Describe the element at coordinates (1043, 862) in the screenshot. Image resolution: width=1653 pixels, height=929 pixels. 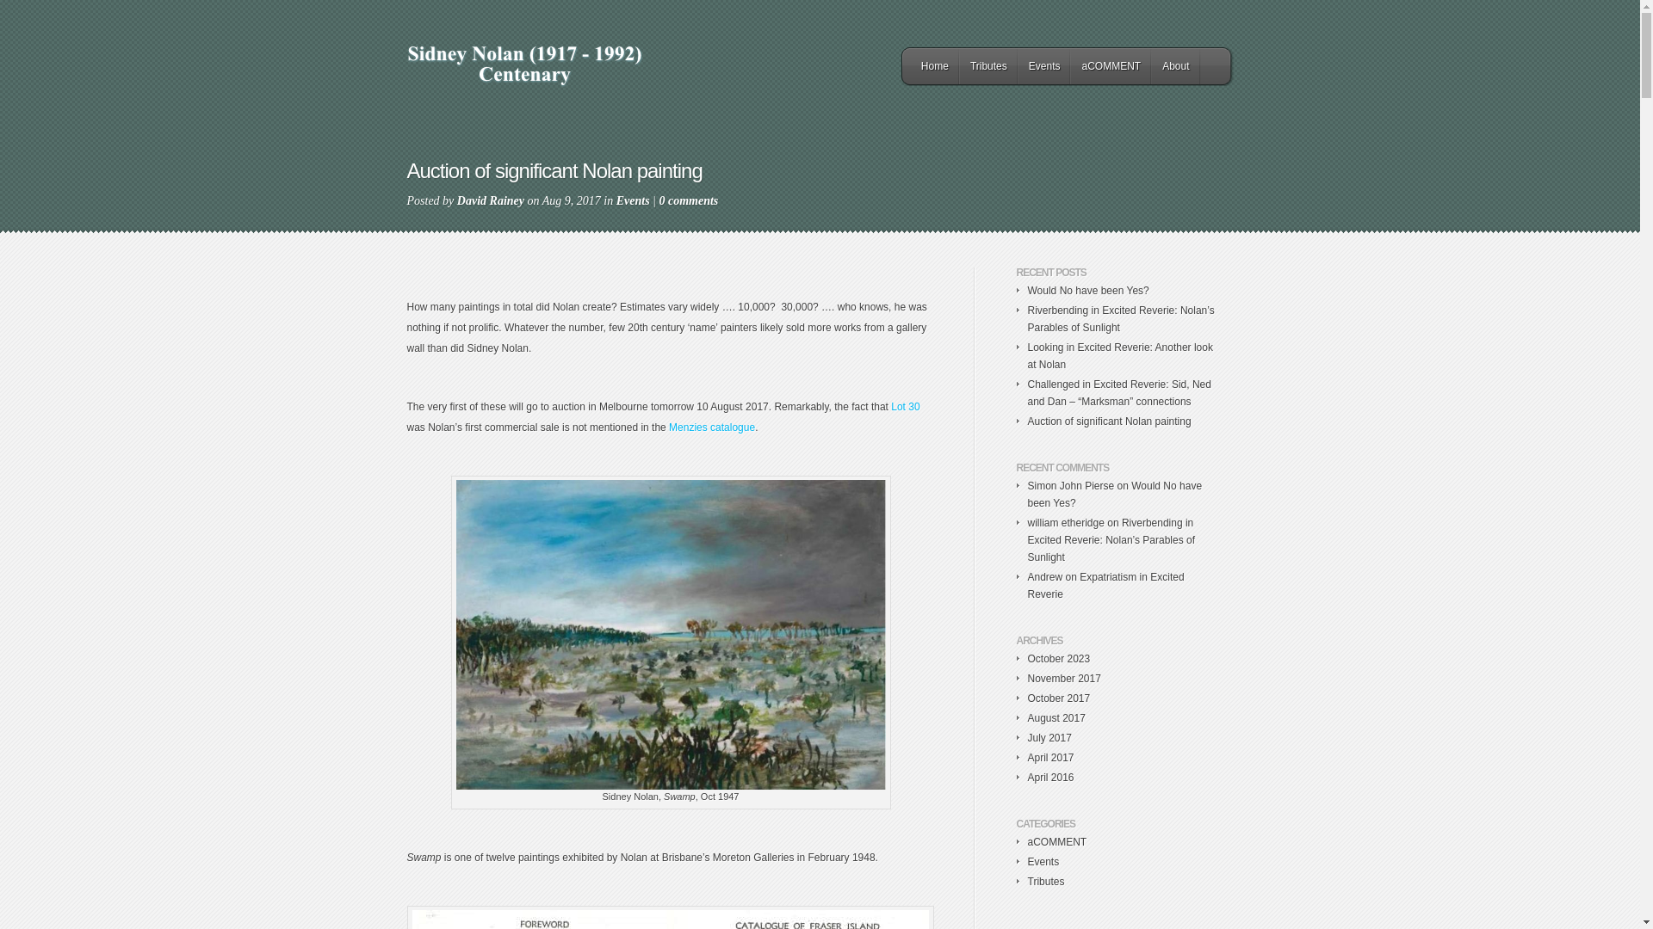
I see `Events` at that location.